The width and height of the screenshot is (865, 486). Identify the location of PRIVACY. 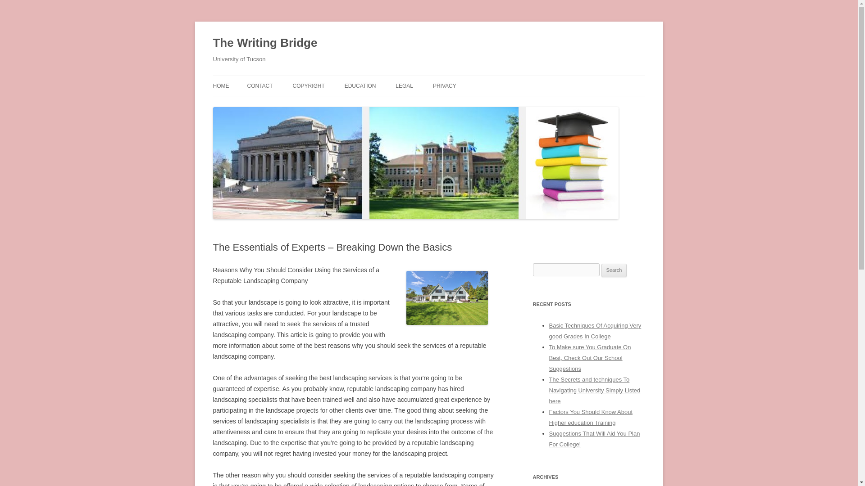
(445, 85).